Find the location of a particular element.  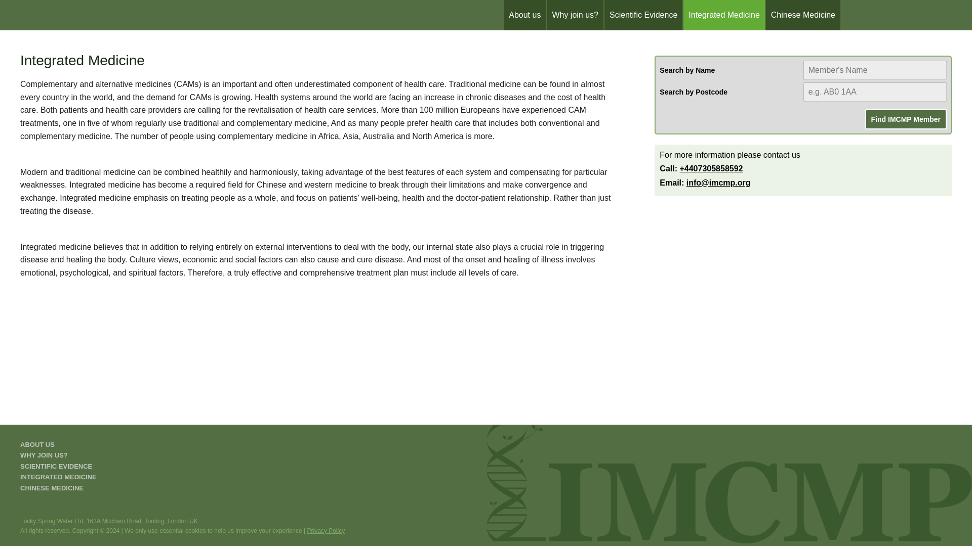

CHINESE MEDICINE is located at coordinates (52, 488).